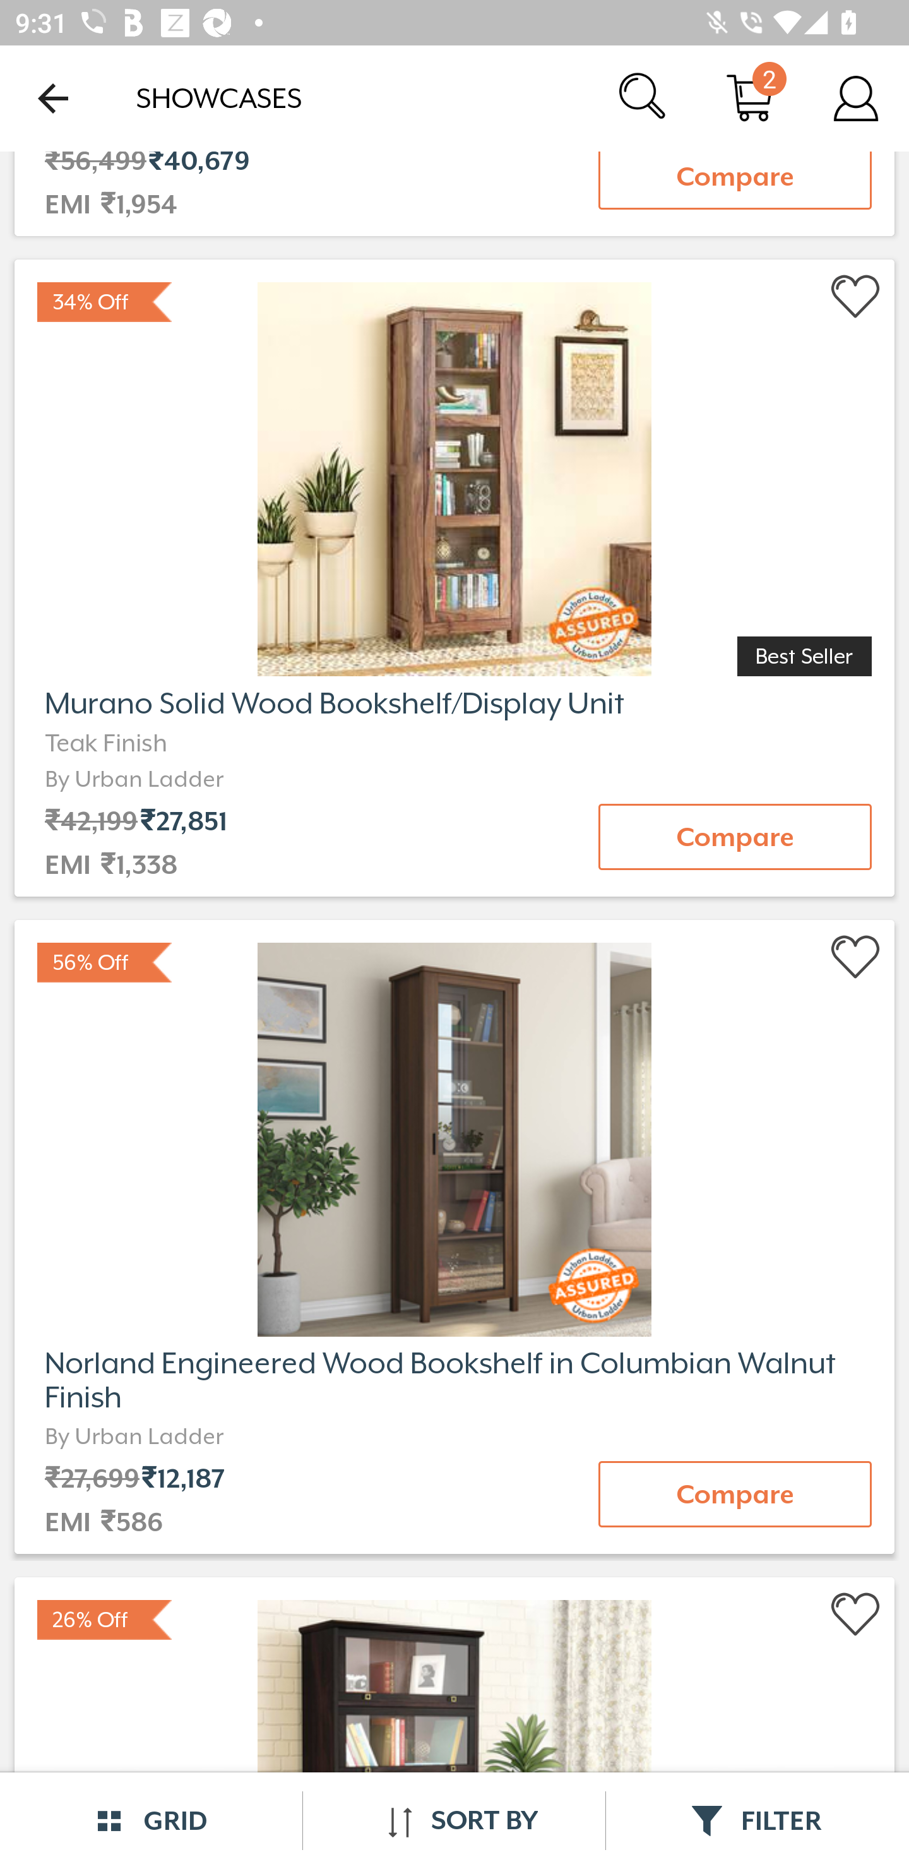 The height and width of the screenshot is (1869, 909). I want to click on  FILTER, so click(757, 1820).